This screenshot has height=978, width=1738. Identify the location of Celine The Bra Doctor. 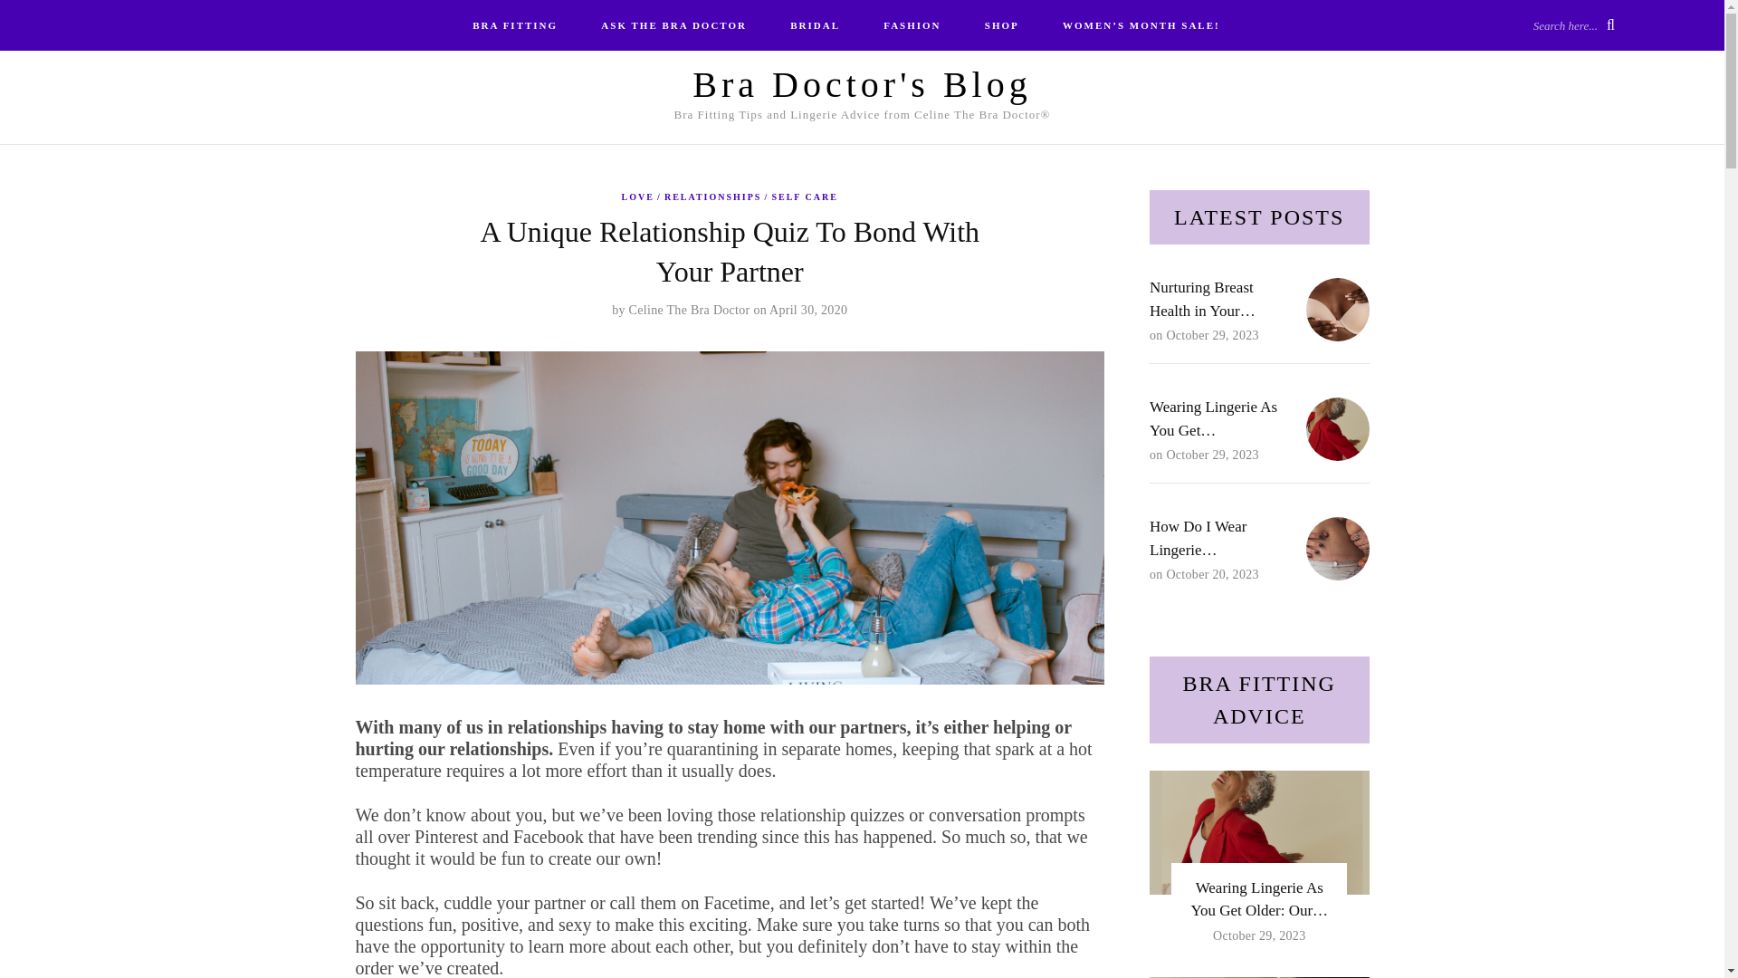
(690, 310).